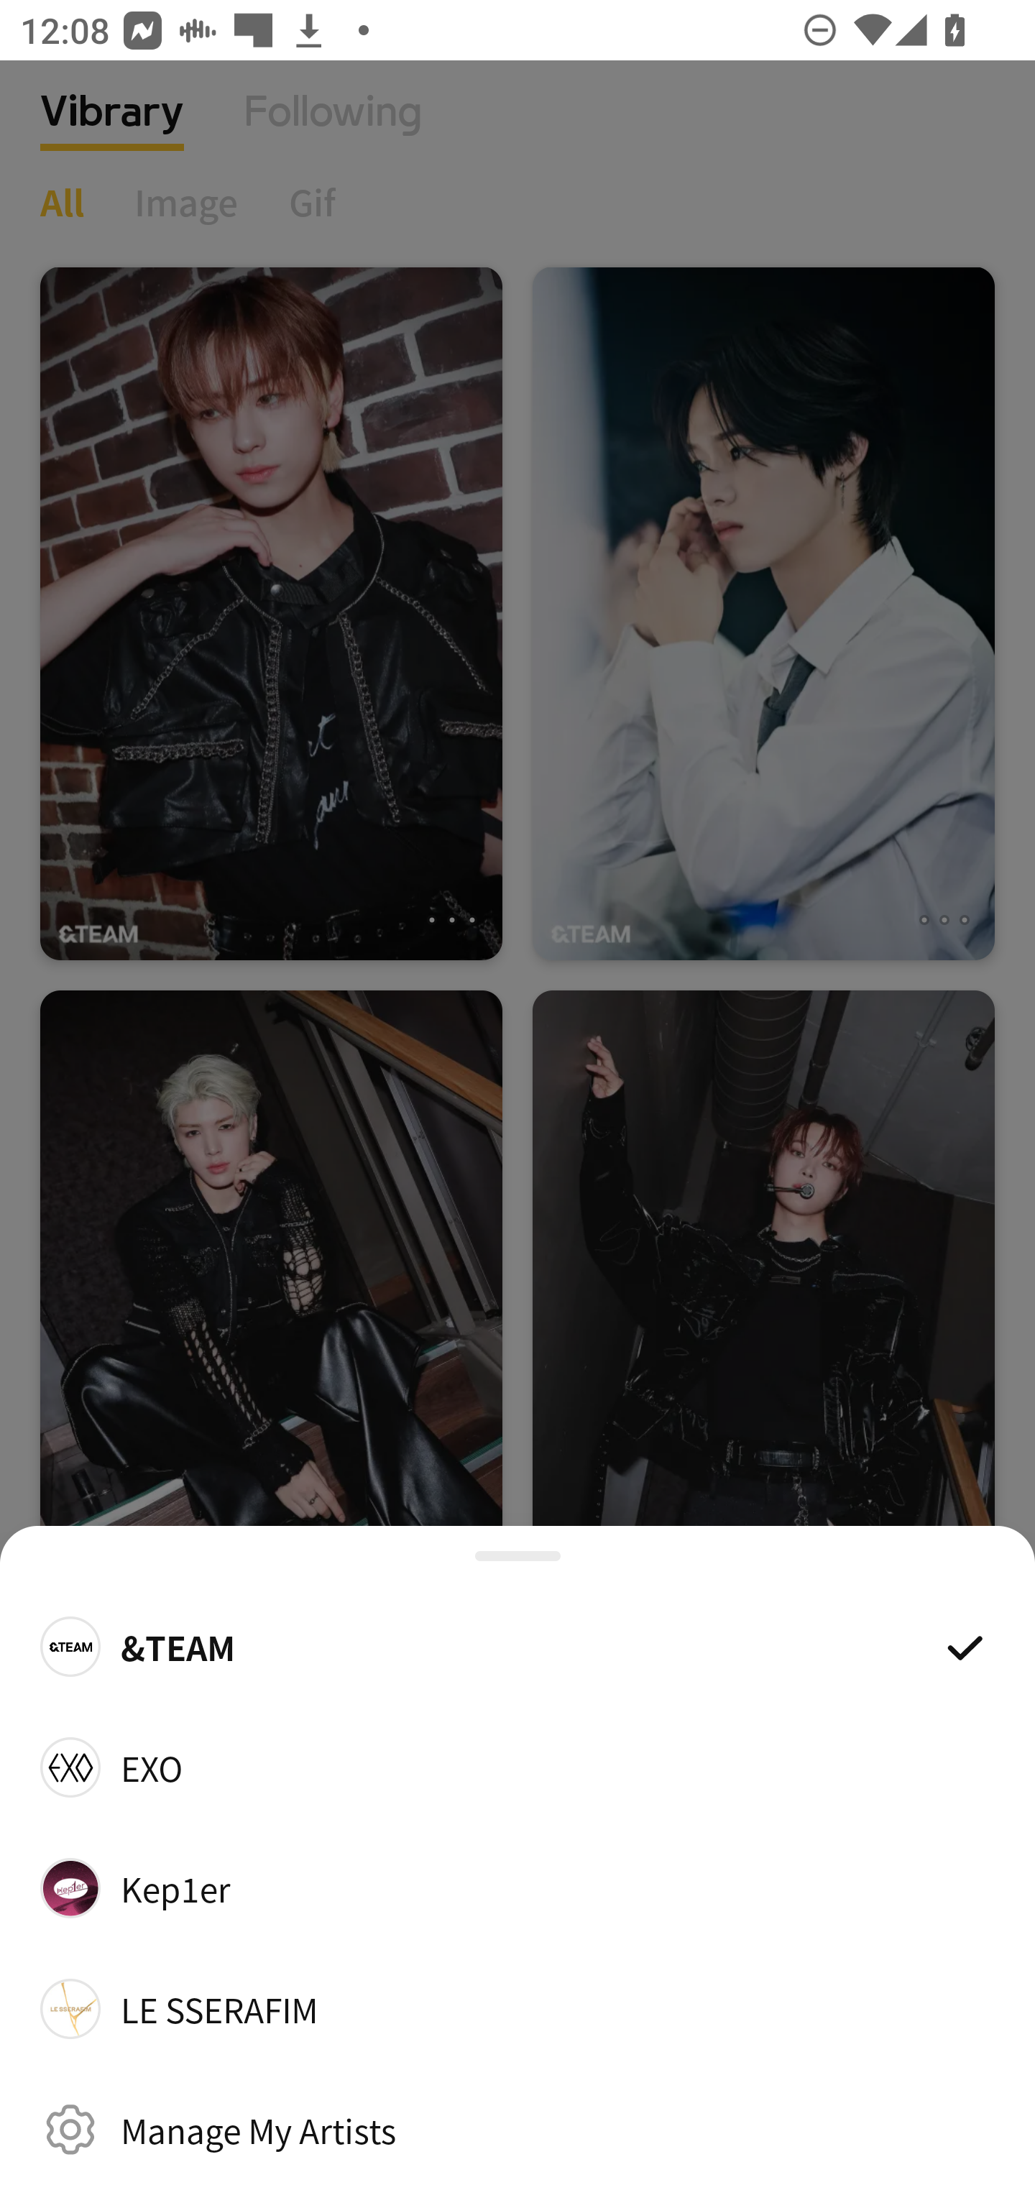 The height and width of the screenshot is (2185, 1035). Describe the element at coordinates (517, 1767) in the screenshot. I see `EXO` at that location.